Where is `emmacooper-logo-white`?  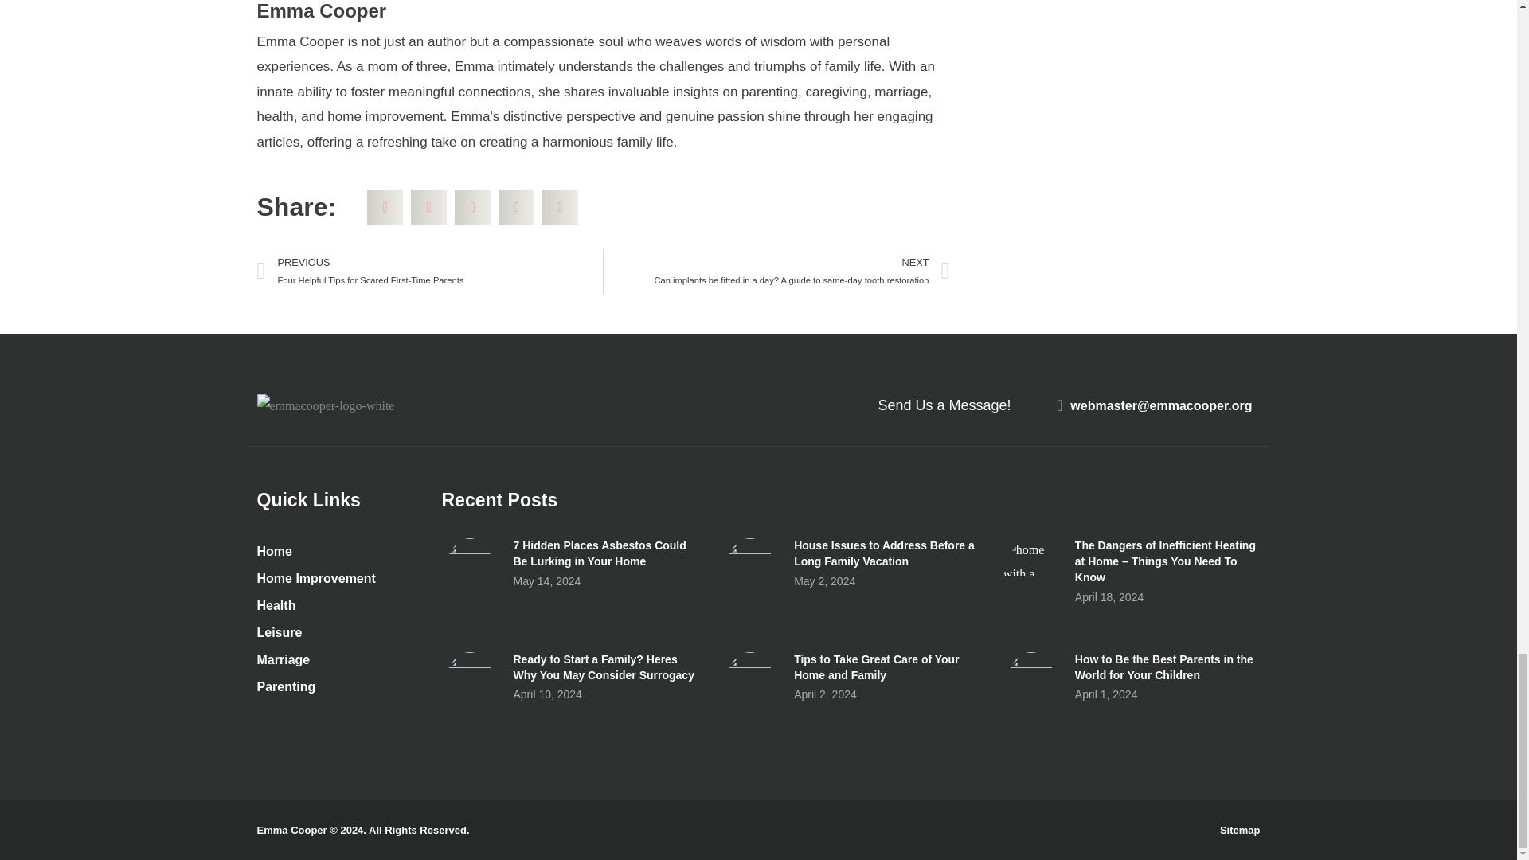
emmacooper-logo-white is located at coordinates (325, 405).